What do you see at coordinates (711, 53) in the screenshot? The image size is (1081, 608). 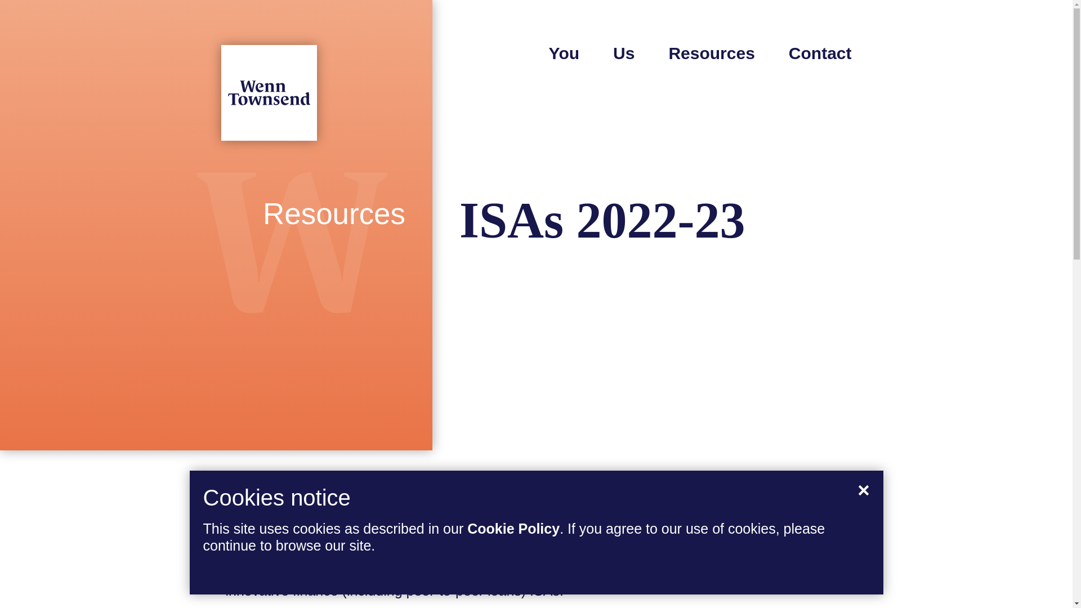 I see `Resources` at bounding box center [711, 53].